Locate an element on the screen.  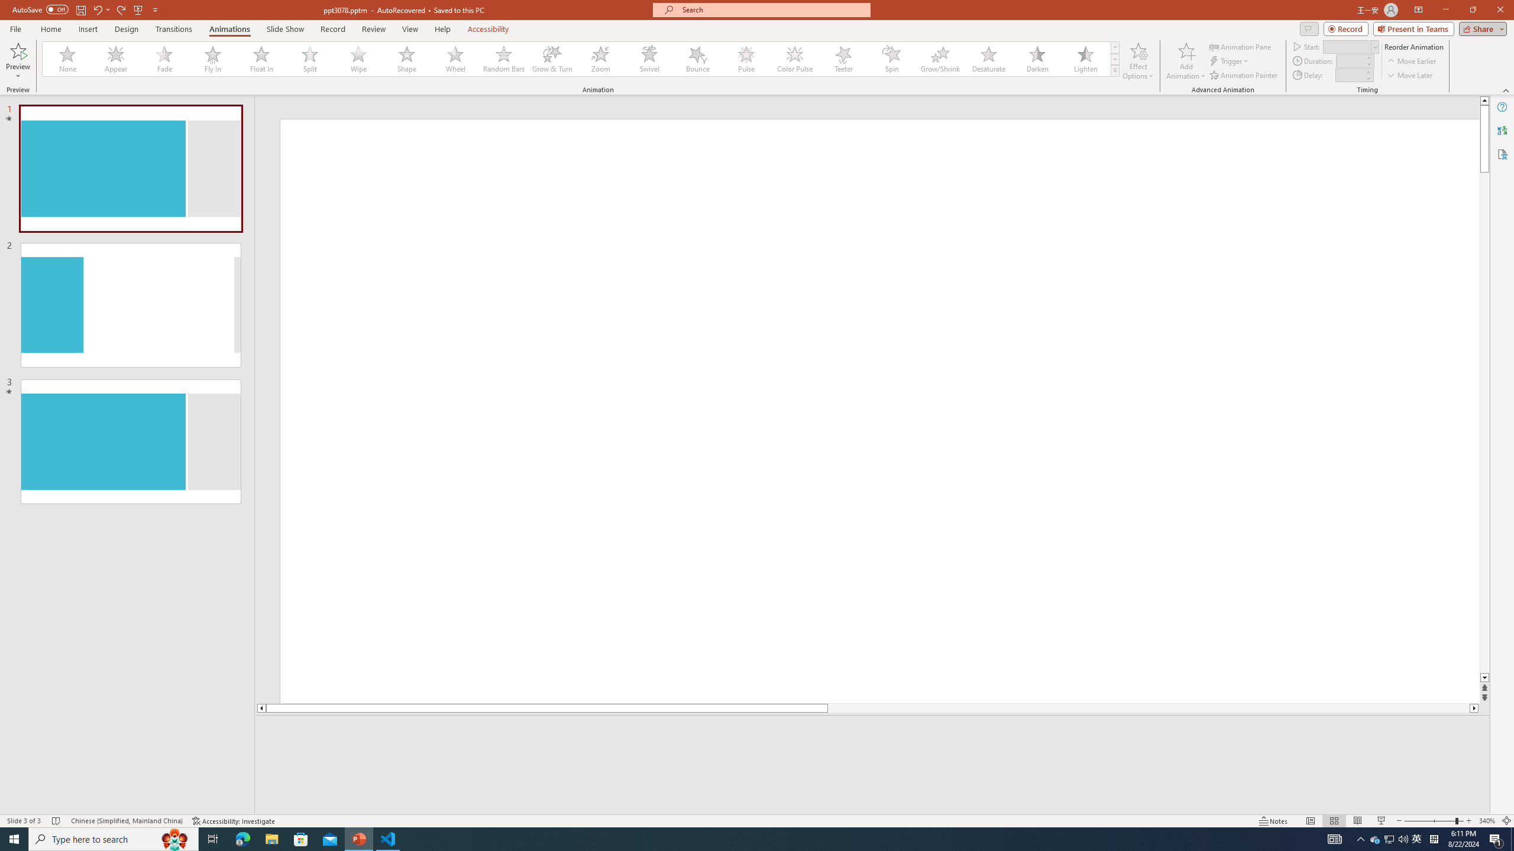
None is located at coordinates (68, 59).